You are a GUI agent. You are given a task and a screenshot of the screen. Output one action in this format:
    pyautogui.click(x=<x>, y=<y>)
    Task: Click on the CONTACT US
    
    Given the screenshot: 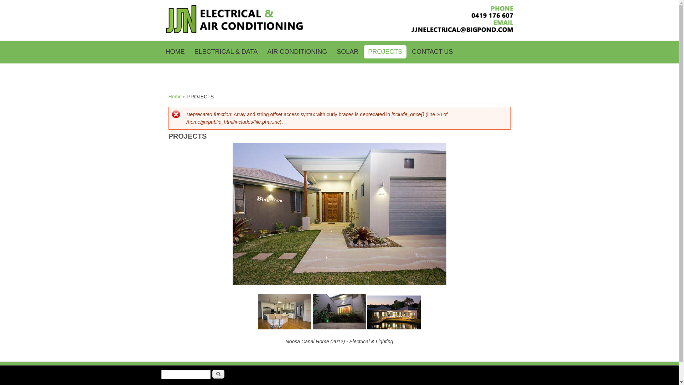 What is the action you would take?
    pyautogui.click(x=432, y=52)
    